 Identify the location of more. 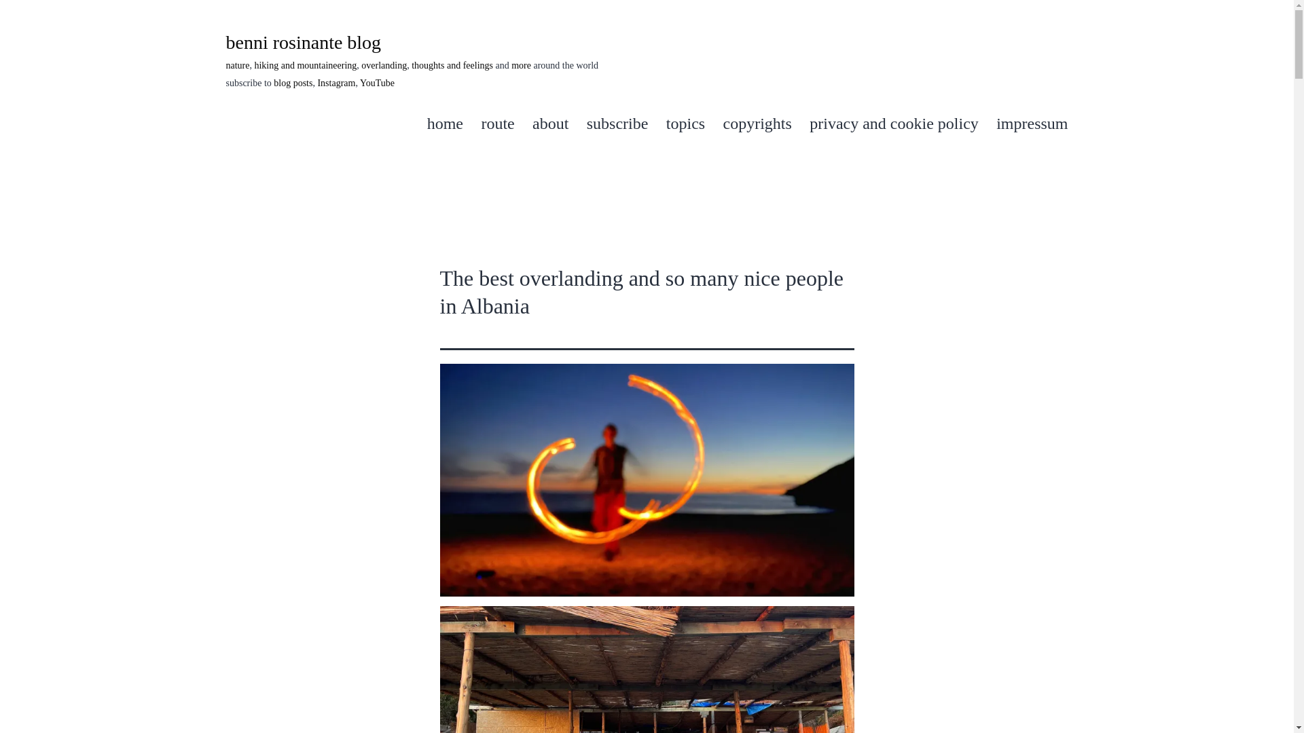
(520, 65).